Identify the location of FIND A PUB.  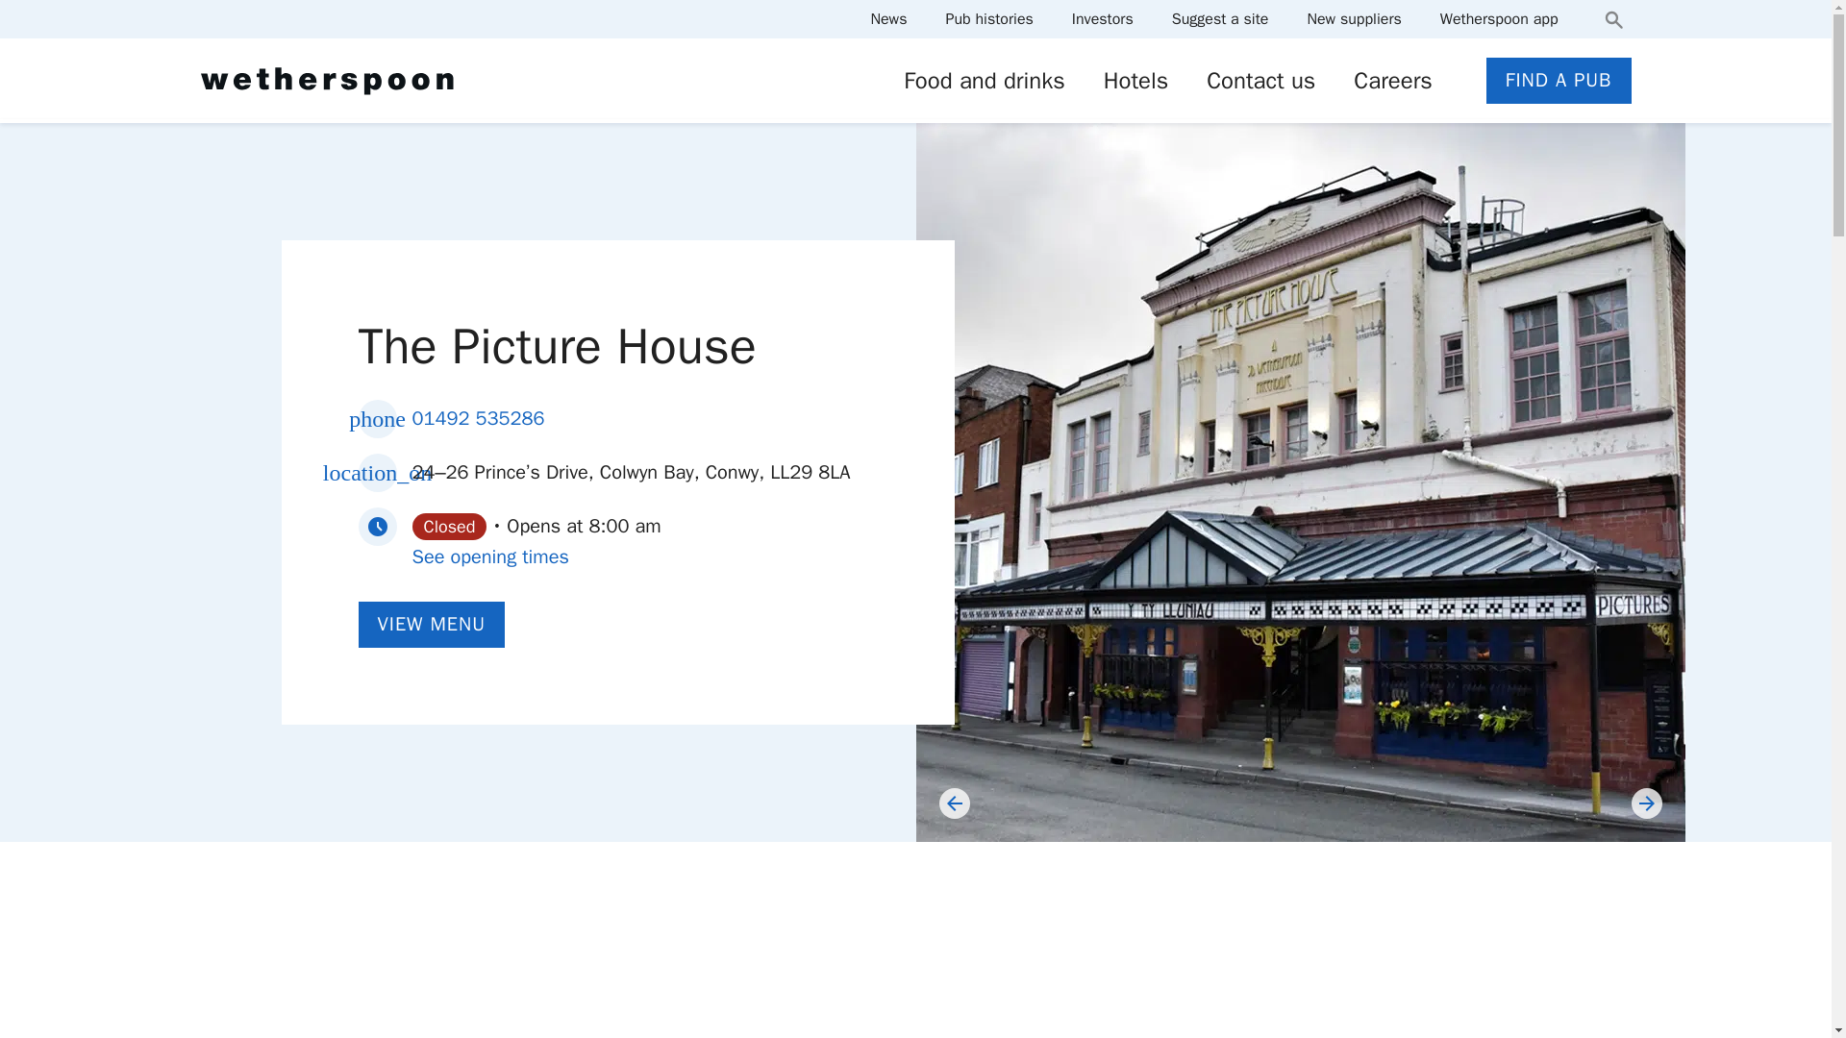
(1559, 81).